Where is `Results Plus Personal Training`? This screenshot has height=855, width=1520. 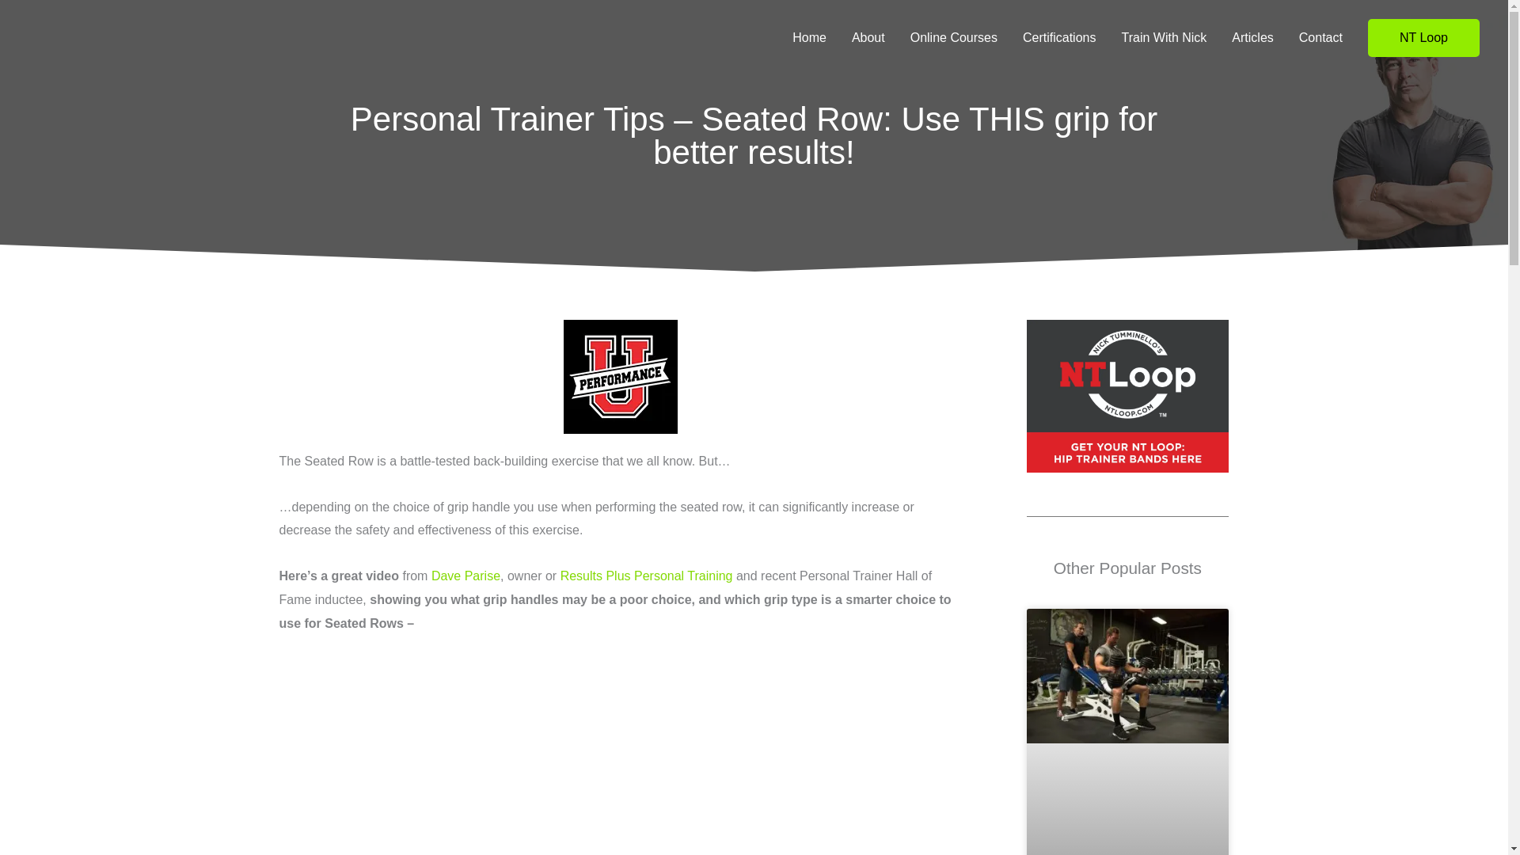
Results Plus Personal Training is located at coordinates (646, 576).